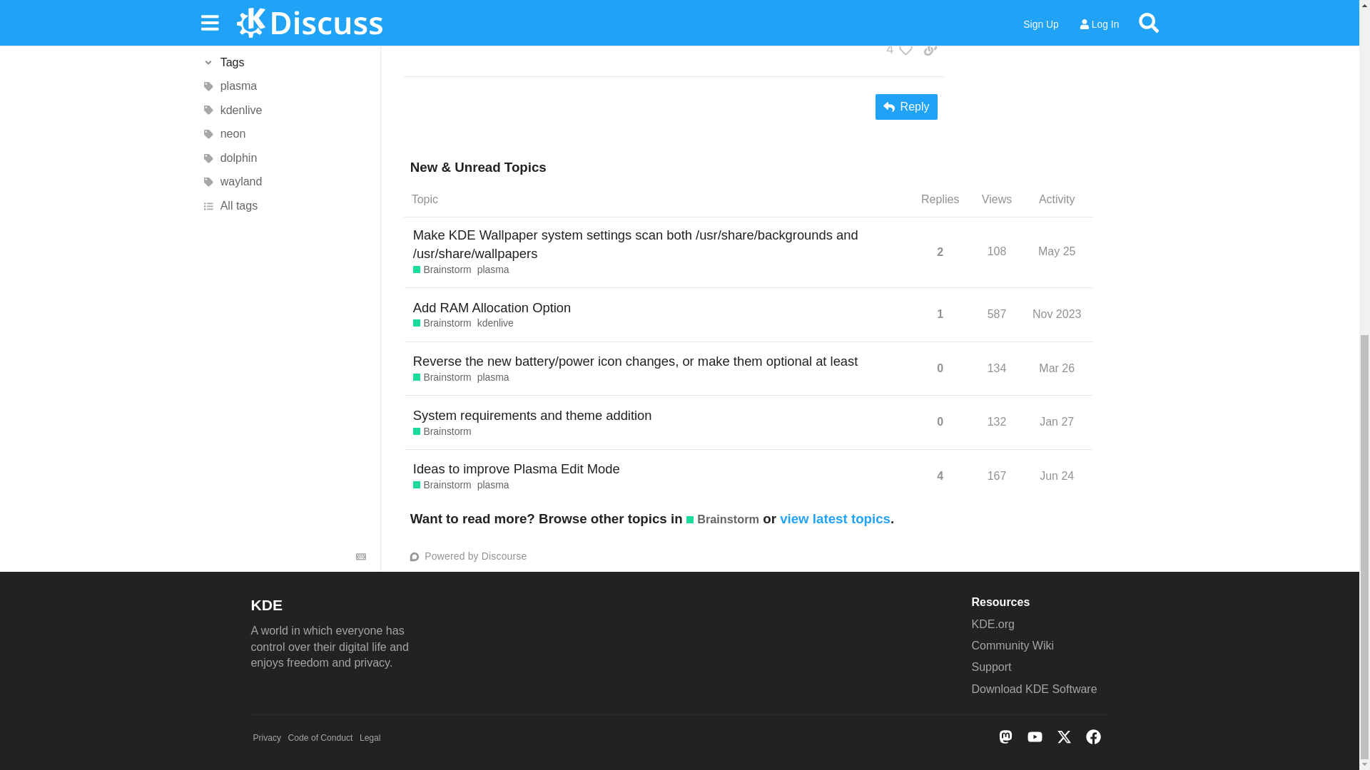  What do you see at coordinates (895, 48) in the screenshot?
I see `4` at bounding box center [895, 48].